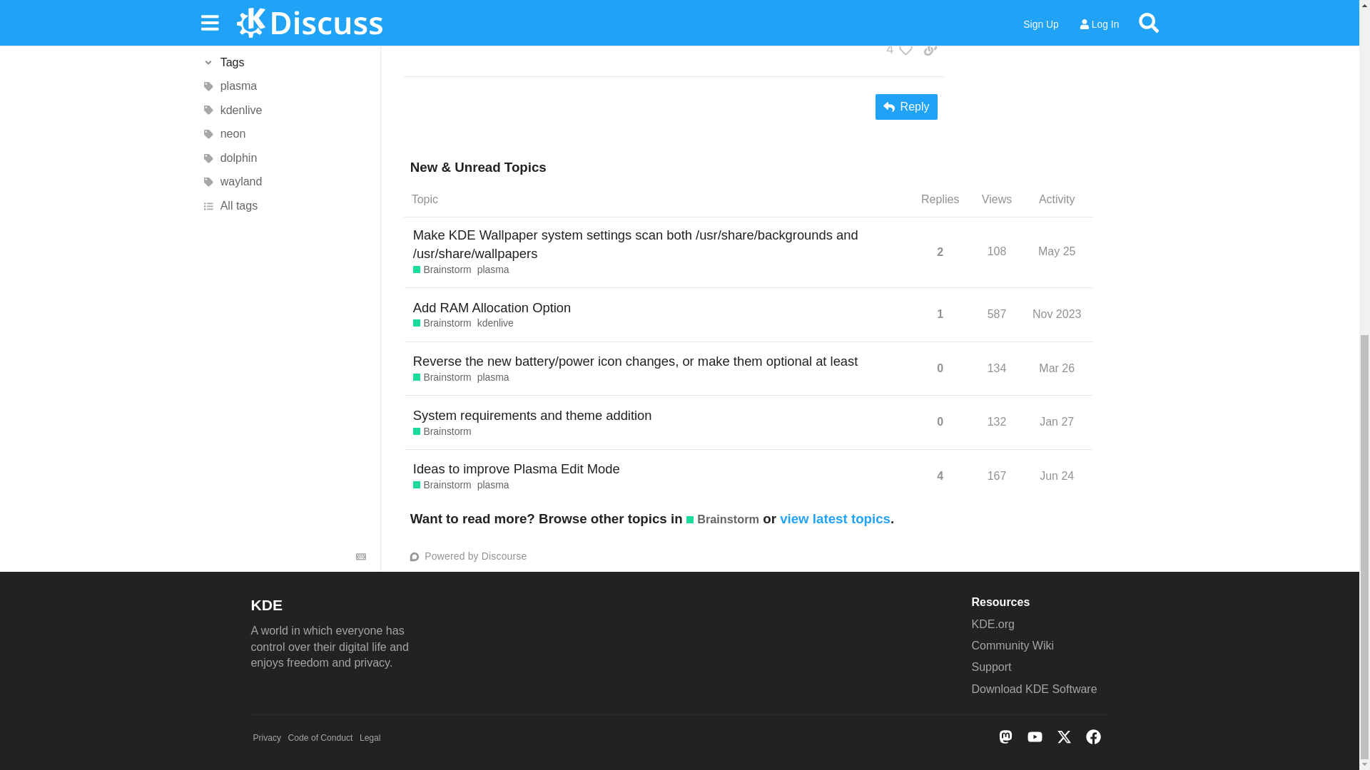  What do you see at coordinates (895, 48) in the screenshot?
I see `4` at bounding box center [895, 48].